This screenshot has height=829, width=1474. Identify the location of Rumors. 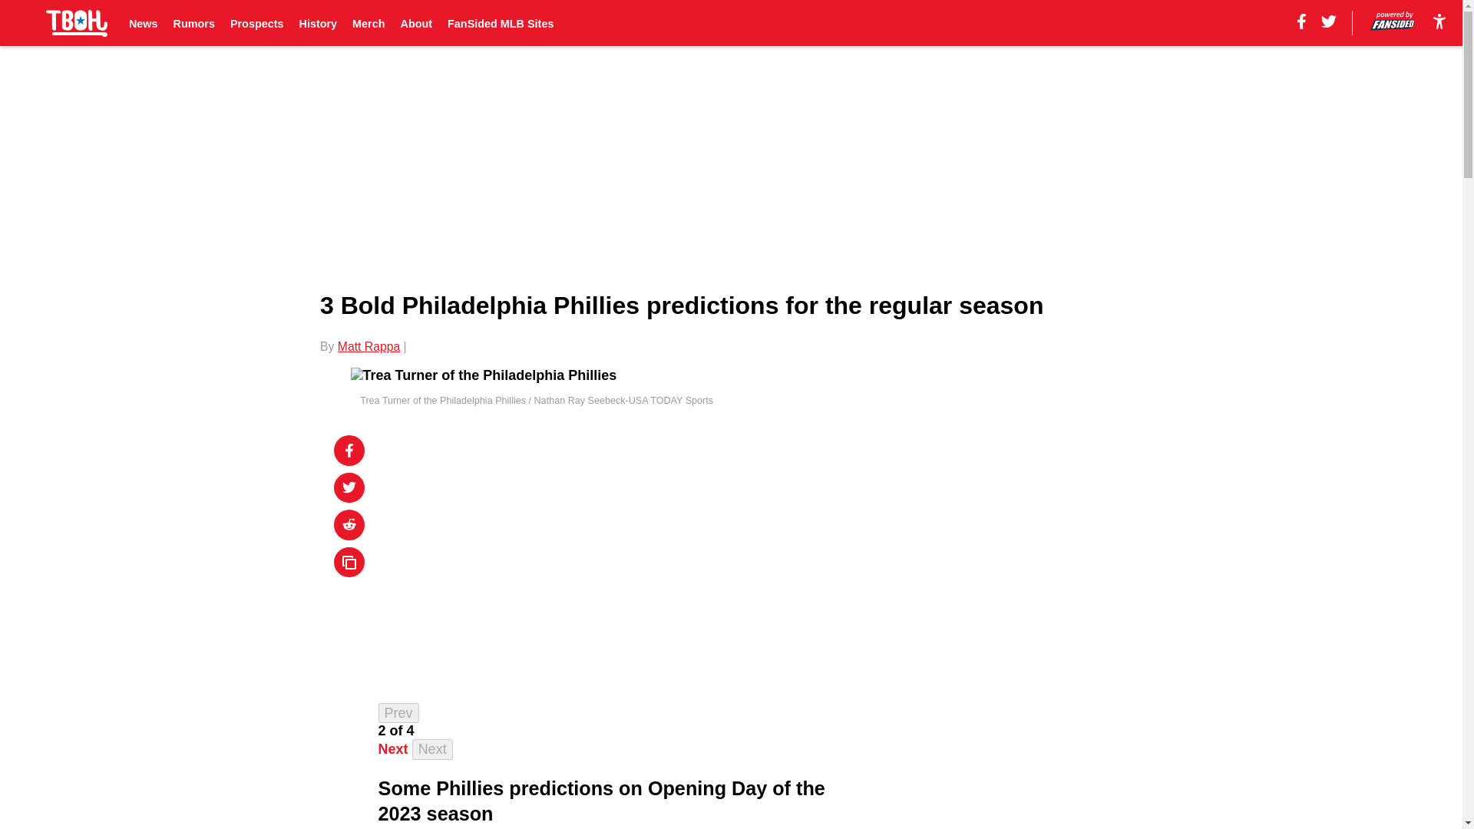
(194, 23).